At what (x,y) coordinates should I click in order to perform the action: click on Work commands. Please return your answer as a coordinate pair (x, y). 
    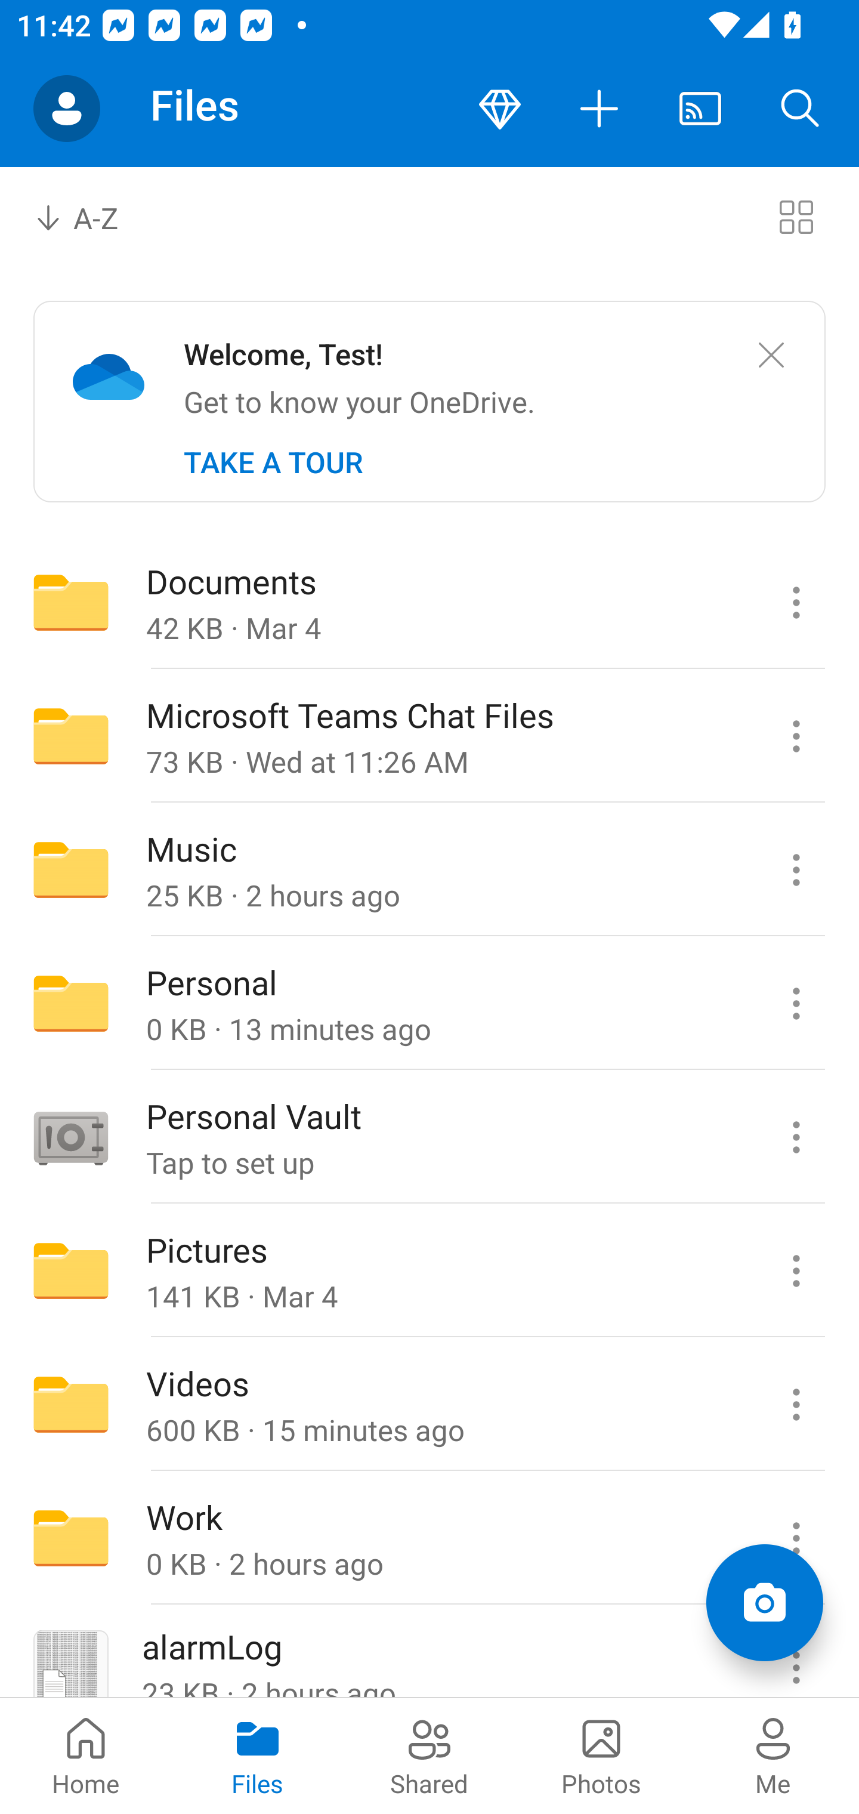
    Looking at the image, I should click on (796, 1538).